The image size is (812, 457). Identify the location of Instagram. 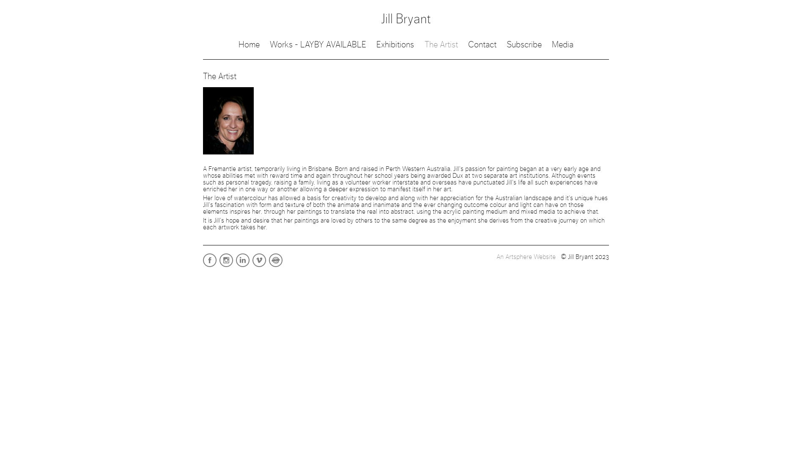
(227, 267).